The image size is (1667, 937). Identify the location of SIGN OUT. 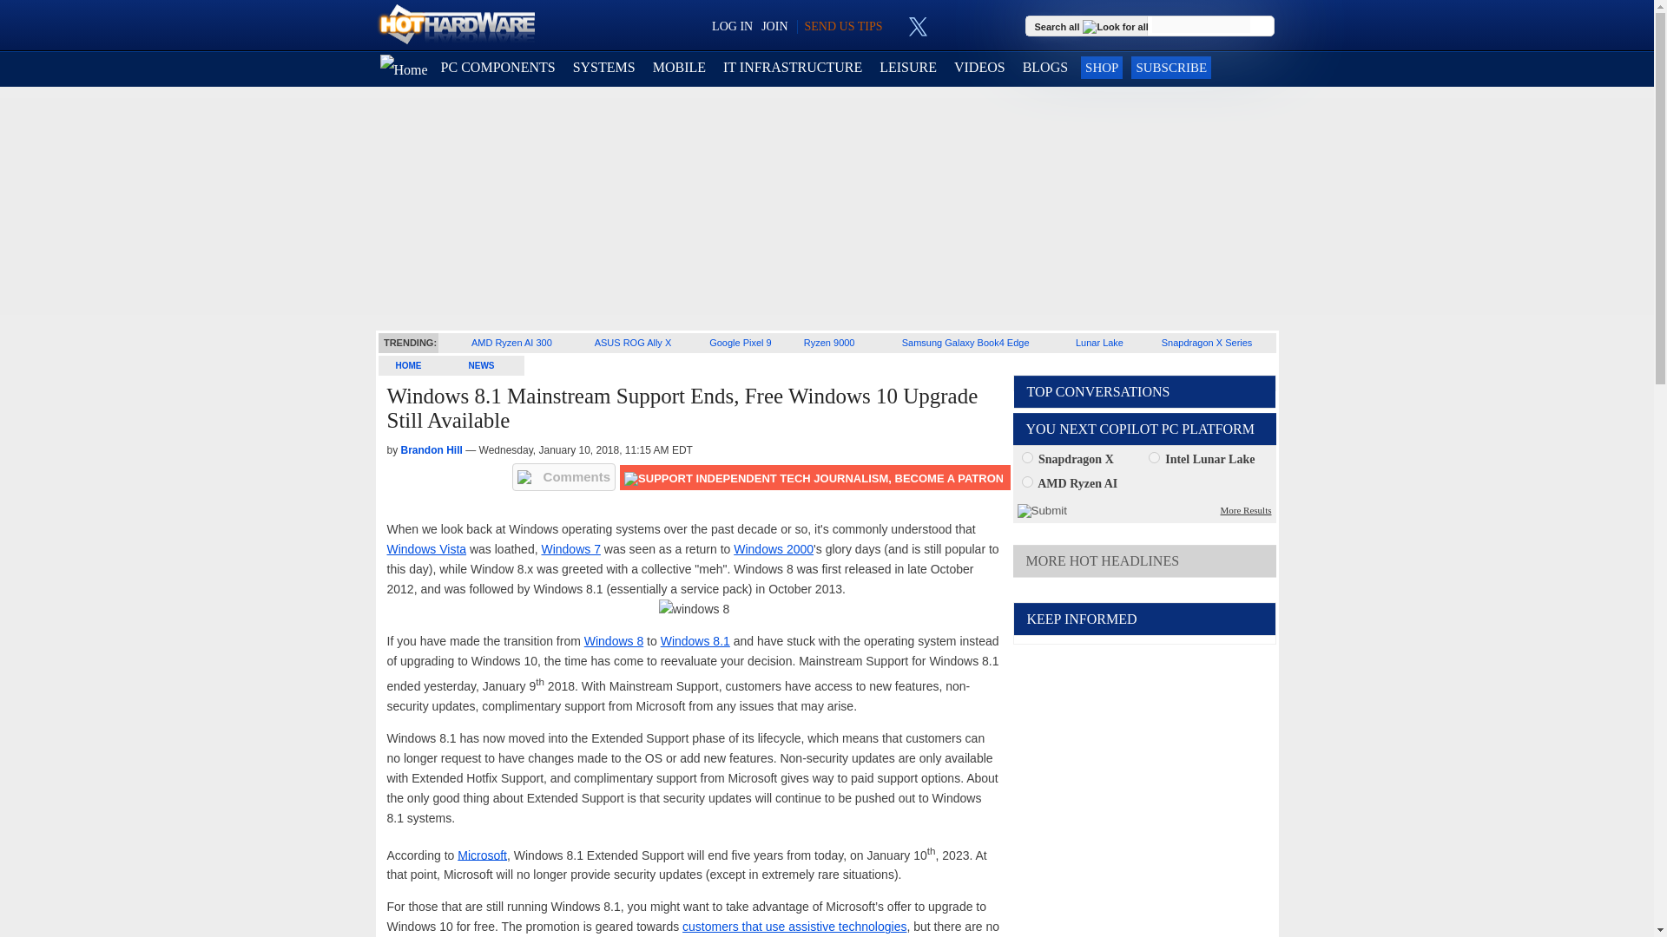
(45, 21).